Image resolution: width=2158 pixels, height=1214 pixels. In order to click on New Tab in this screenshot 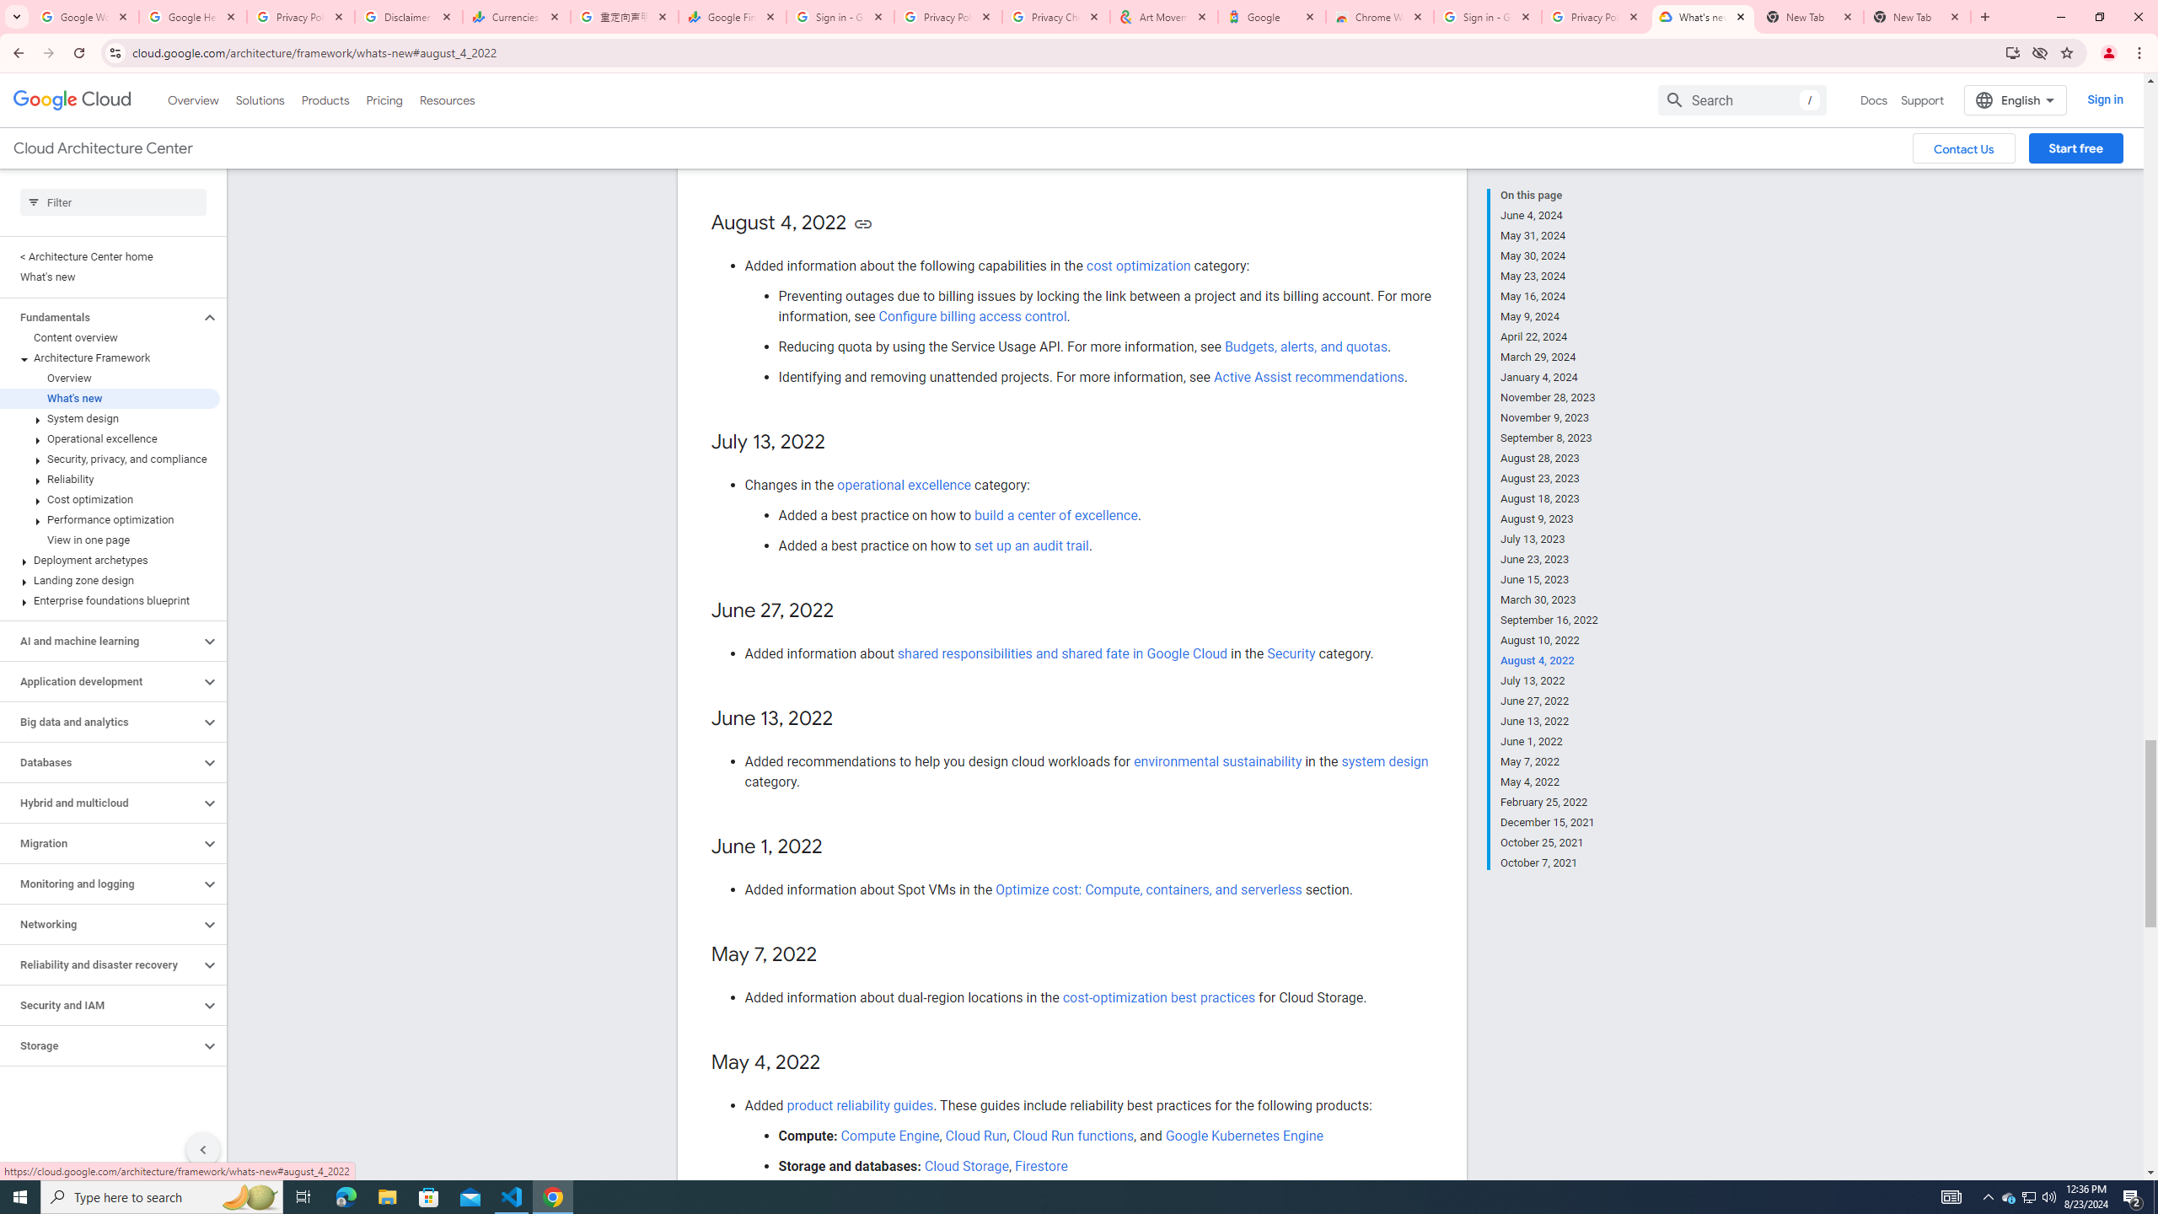, I will do `click(1917, 17)`.